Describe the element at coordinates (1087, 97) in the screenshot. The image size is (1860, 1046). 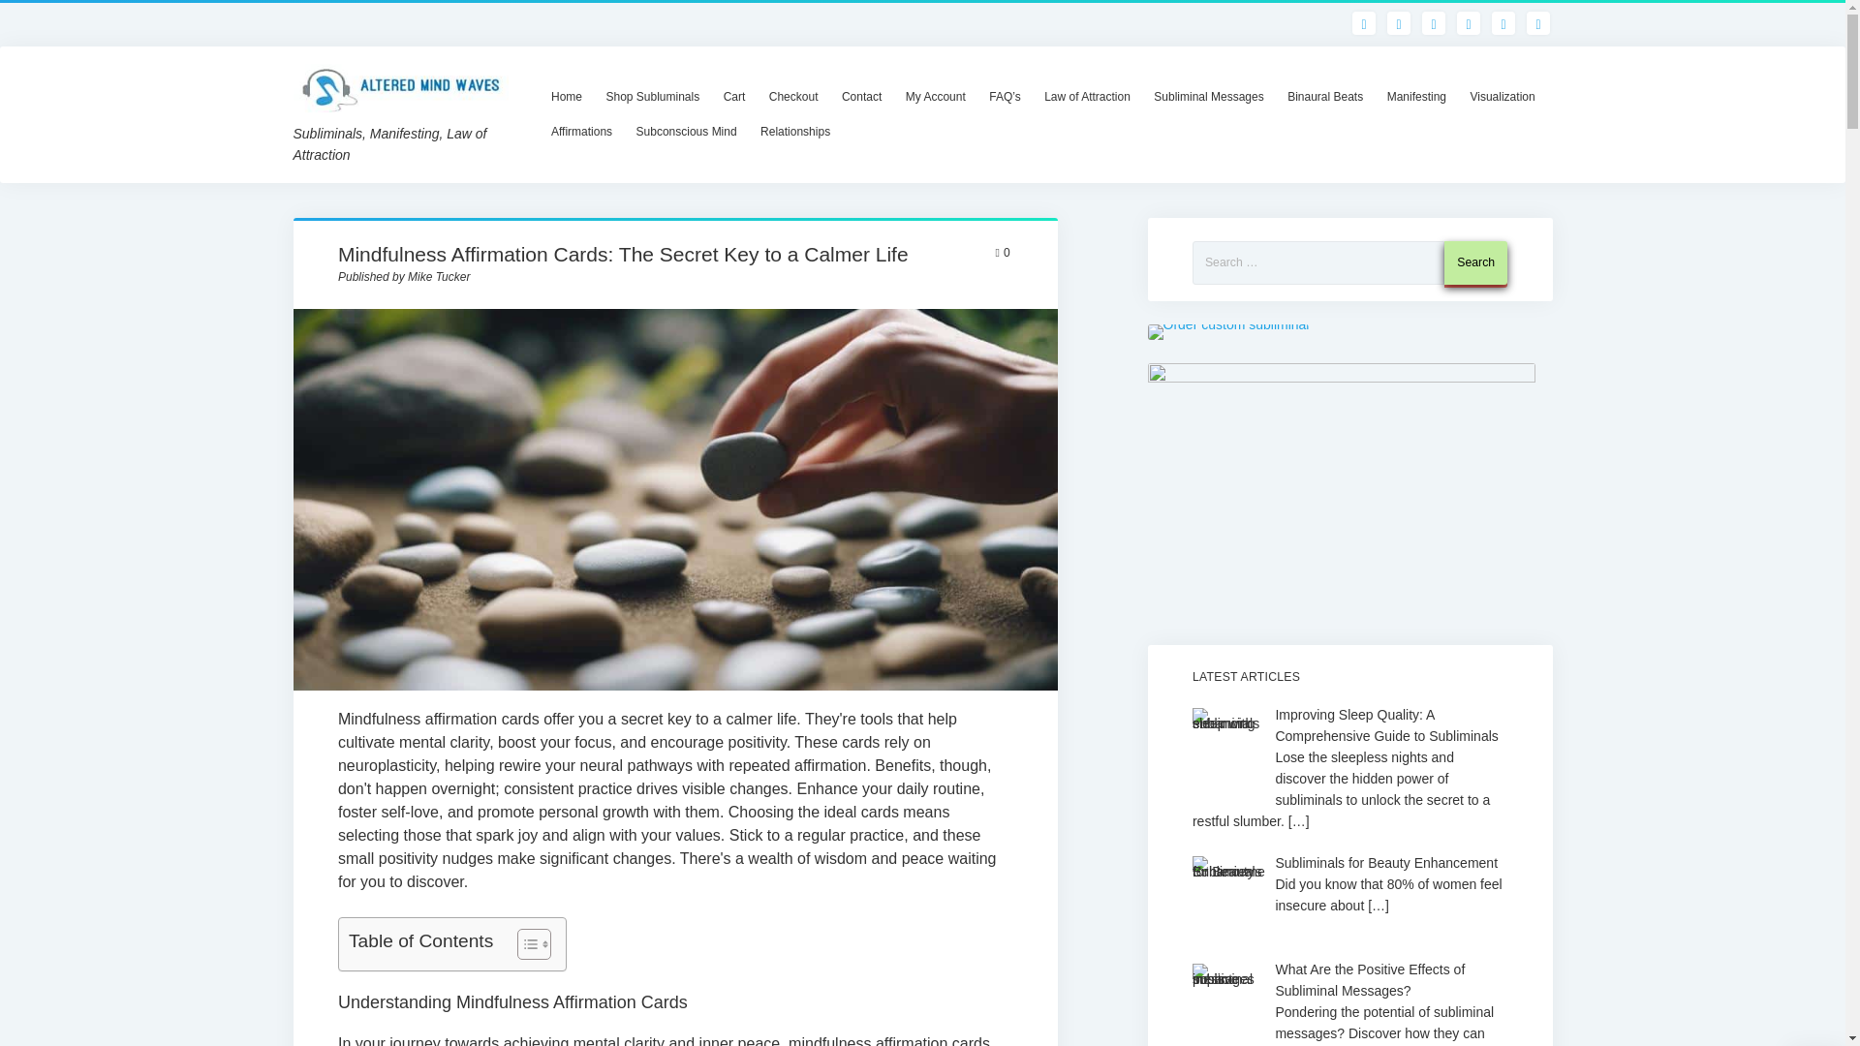
I see `Law of Attraction` at that location.